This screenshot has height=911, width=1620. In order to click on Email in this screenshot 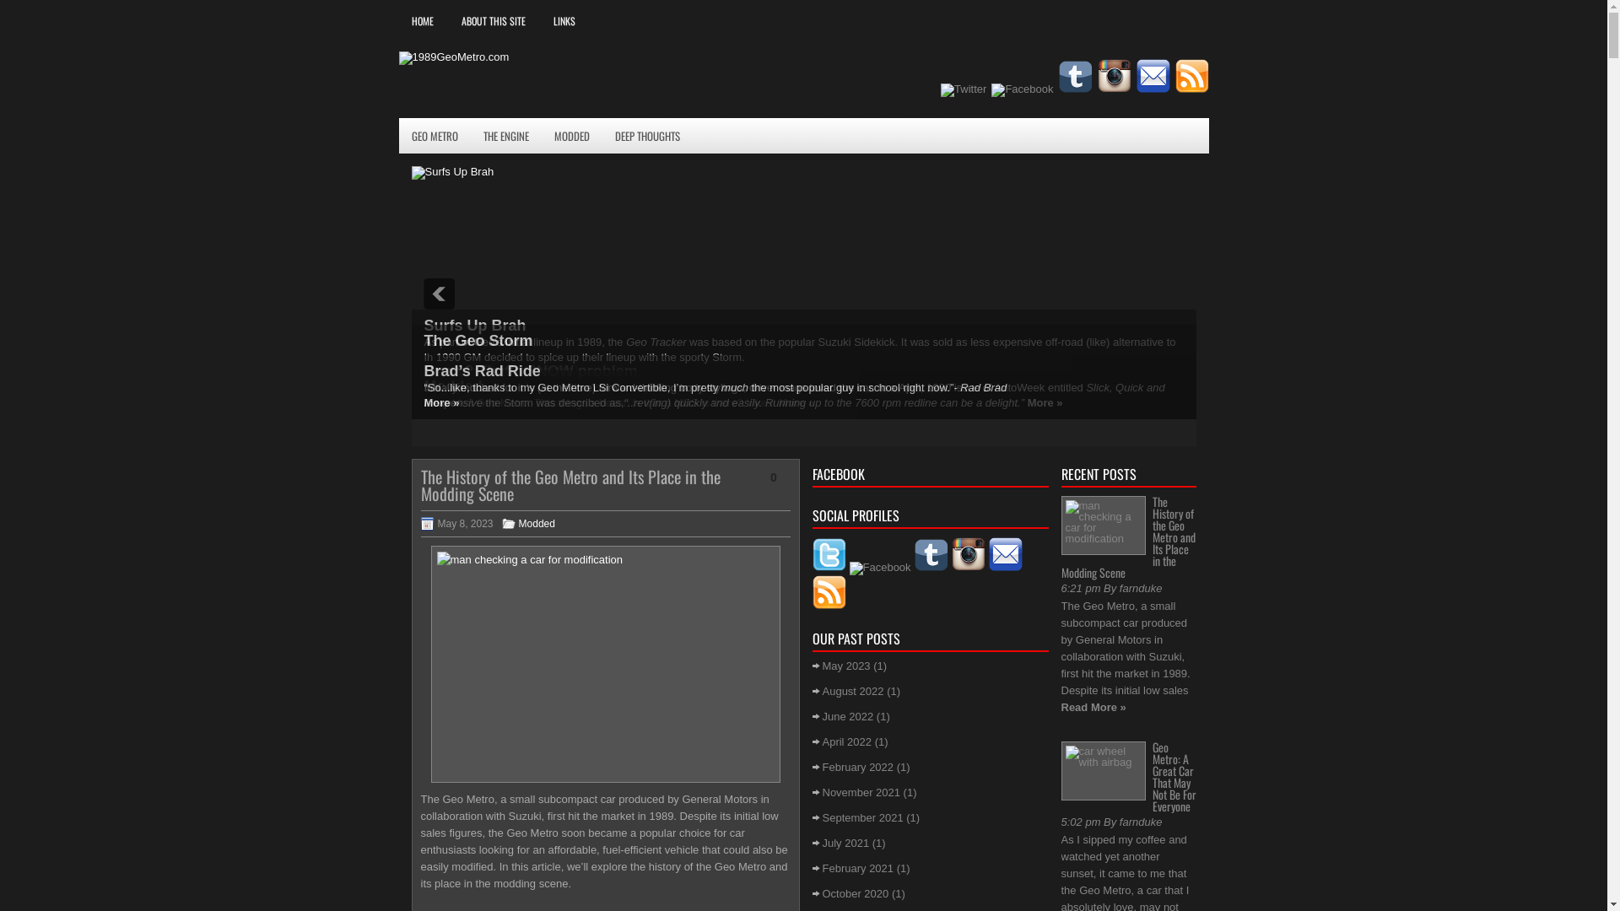, I will do `click(1006, 554)`.